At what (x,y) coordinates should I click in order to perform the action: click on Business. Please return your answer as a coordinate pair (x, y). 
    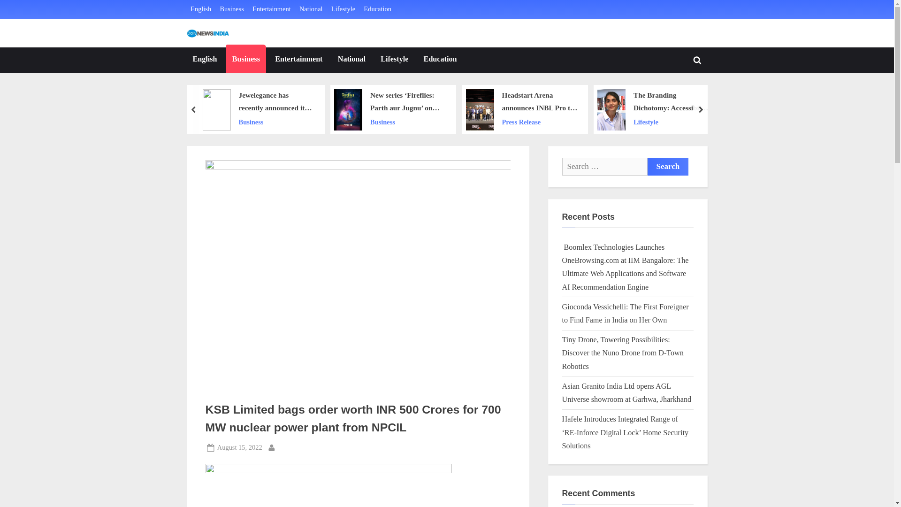
    Looking at the image, I should click on (276, 122).